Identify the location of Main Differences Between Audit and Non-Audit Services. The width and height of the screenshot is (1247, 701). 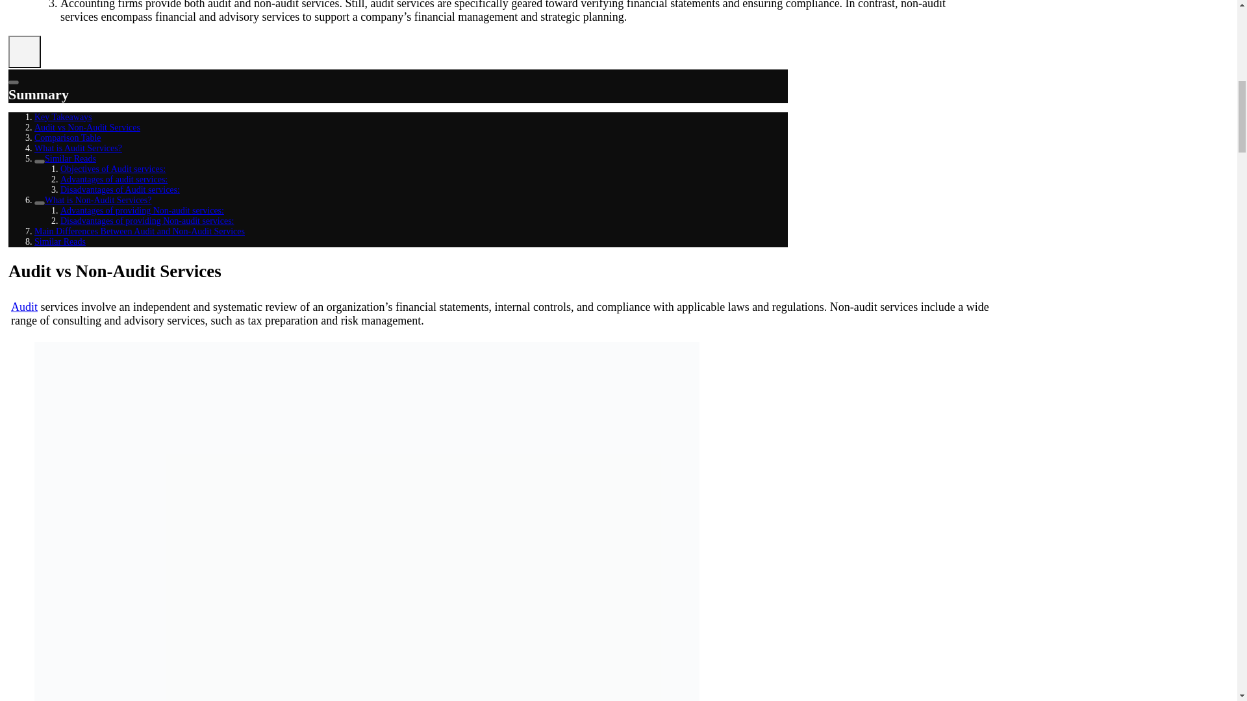
(139, 231).